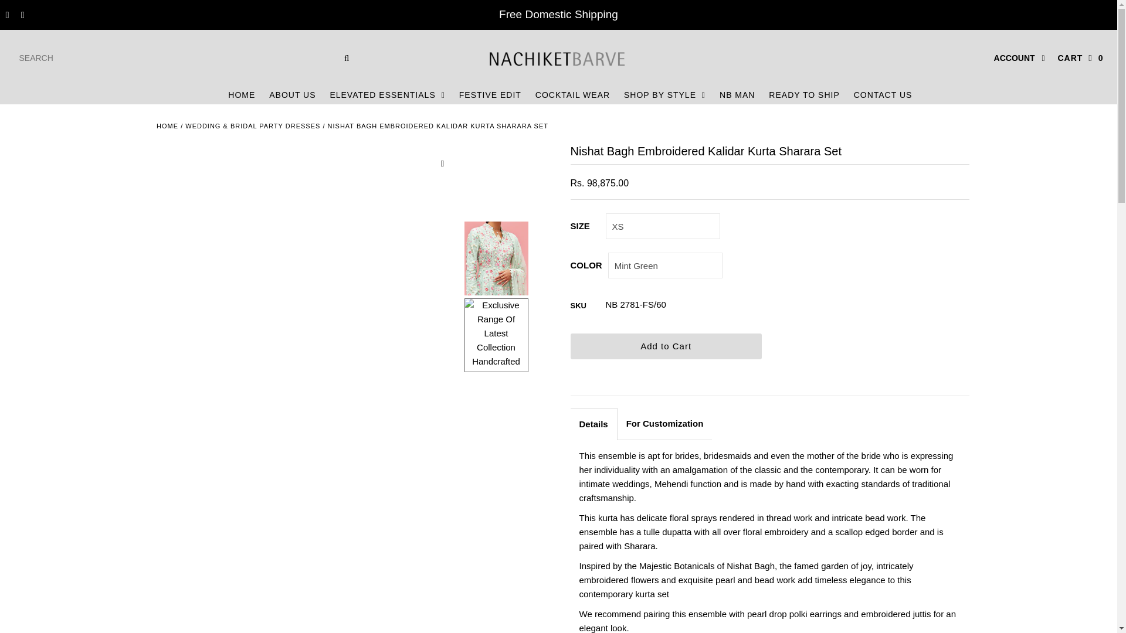 The image size is (1126, 633). What do you see at coordinates (490, 95) in the screenshot?
I see `FESTIVE EDIT` at bounding box center [490, 95].